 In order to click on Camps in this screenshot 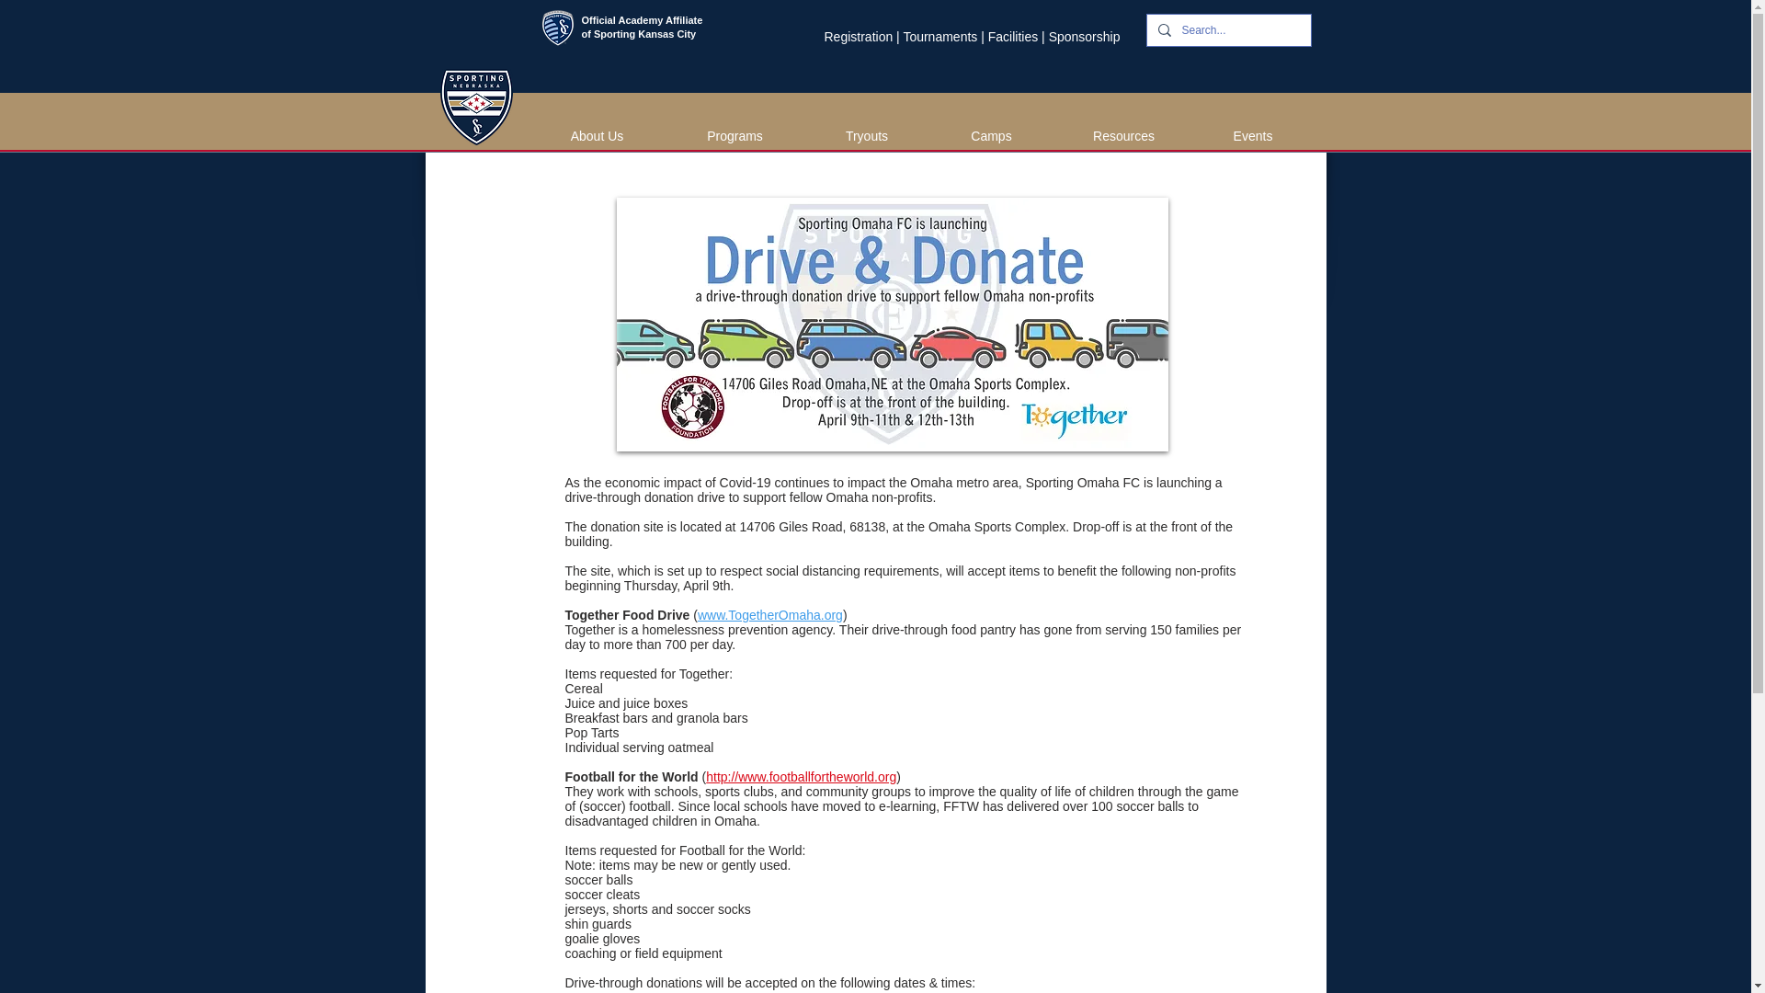, I will do `click(989, 136)`.